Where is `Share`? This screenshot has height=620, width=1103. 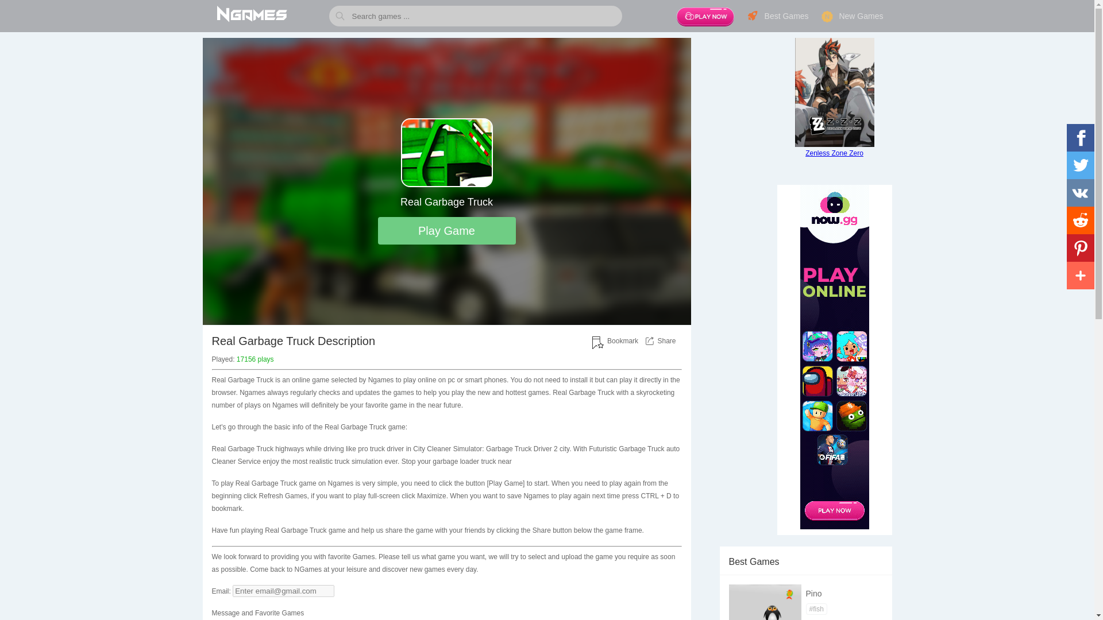 Share is located at coordinates (666, 341).